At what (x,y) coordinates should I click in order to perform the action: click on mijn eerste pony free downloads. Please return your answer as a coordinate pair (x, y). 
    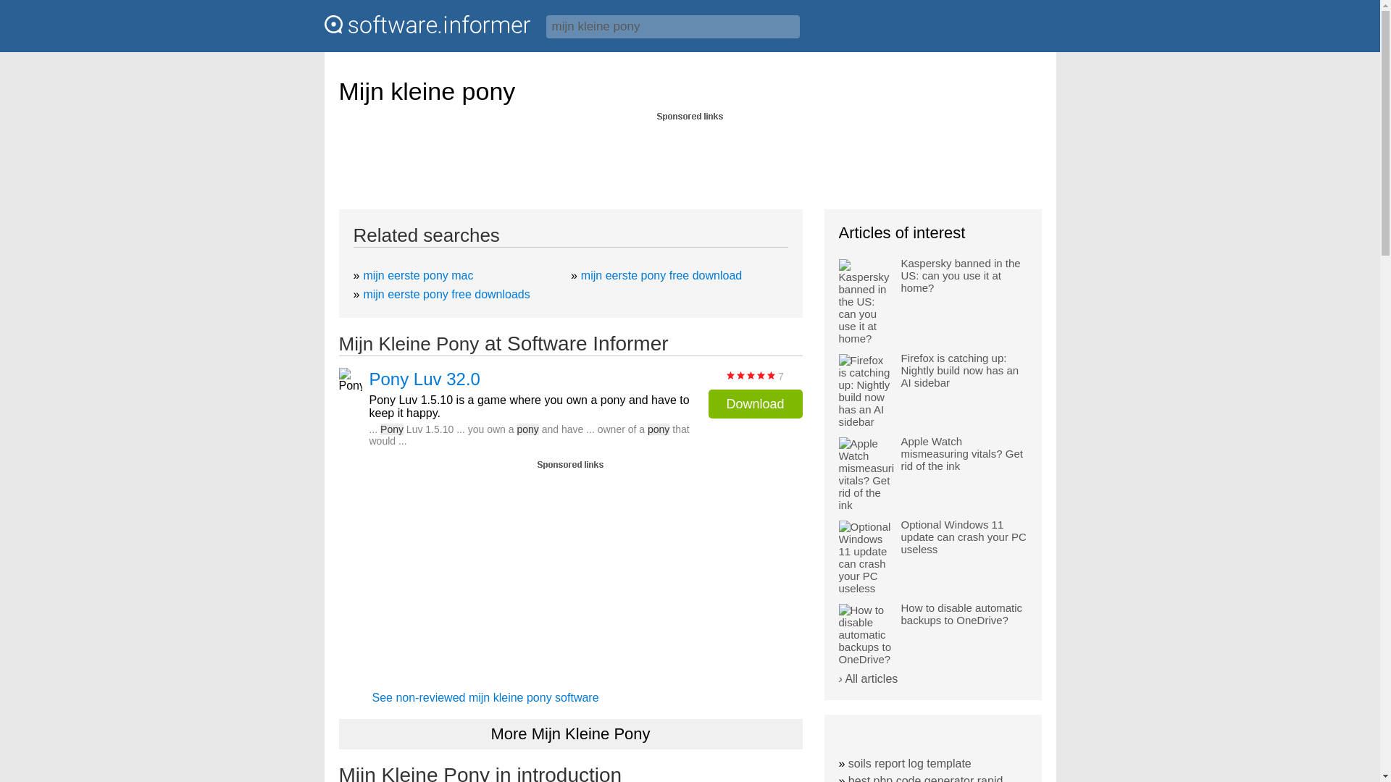
    Looking at the image, I should click on (446, 294).